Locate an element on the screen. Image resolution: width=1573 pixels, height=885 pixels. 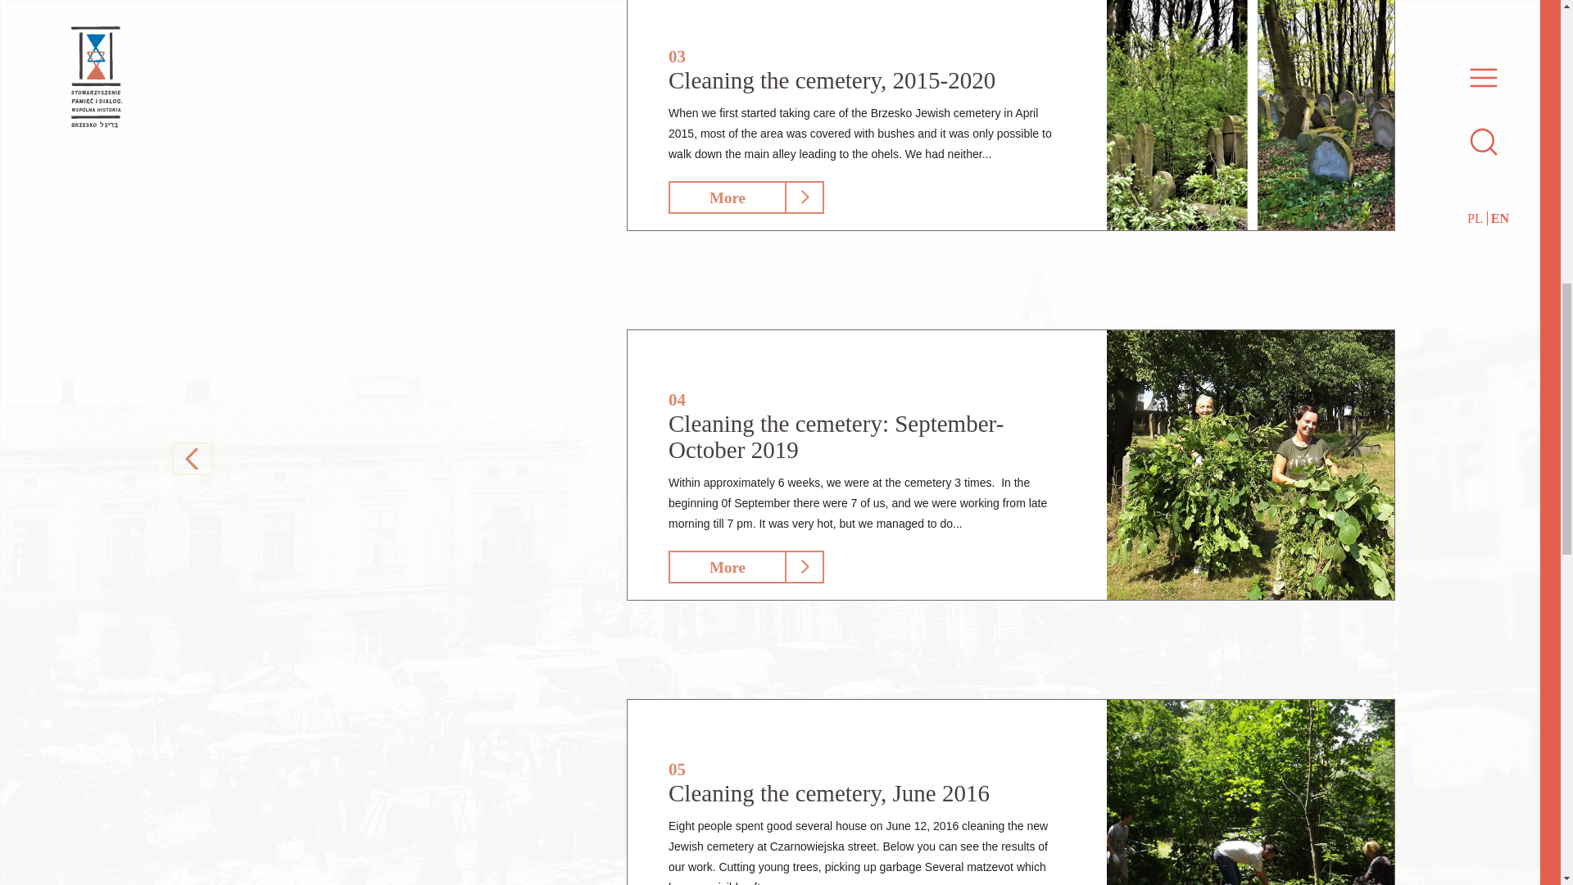
Cleaning the cemetery, June 2016 is located at coordinates (829, 792).